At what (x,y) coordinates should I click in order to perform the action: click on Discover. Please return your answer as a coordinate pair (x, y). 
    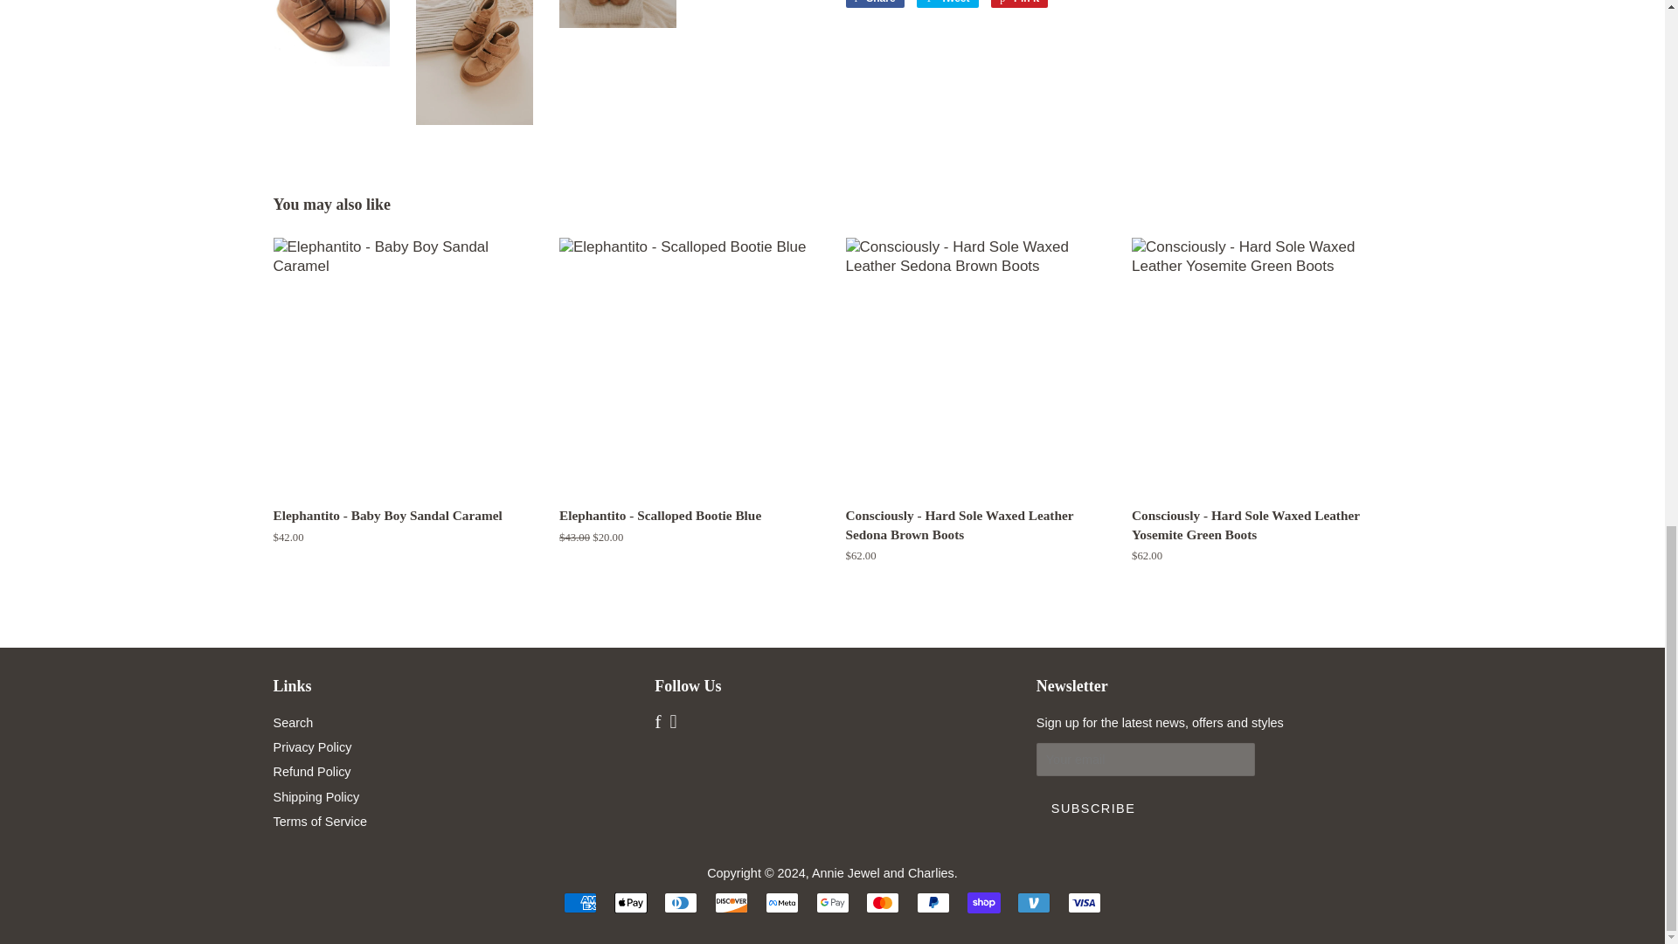
    Looking at the image, I should click on (731, 902).